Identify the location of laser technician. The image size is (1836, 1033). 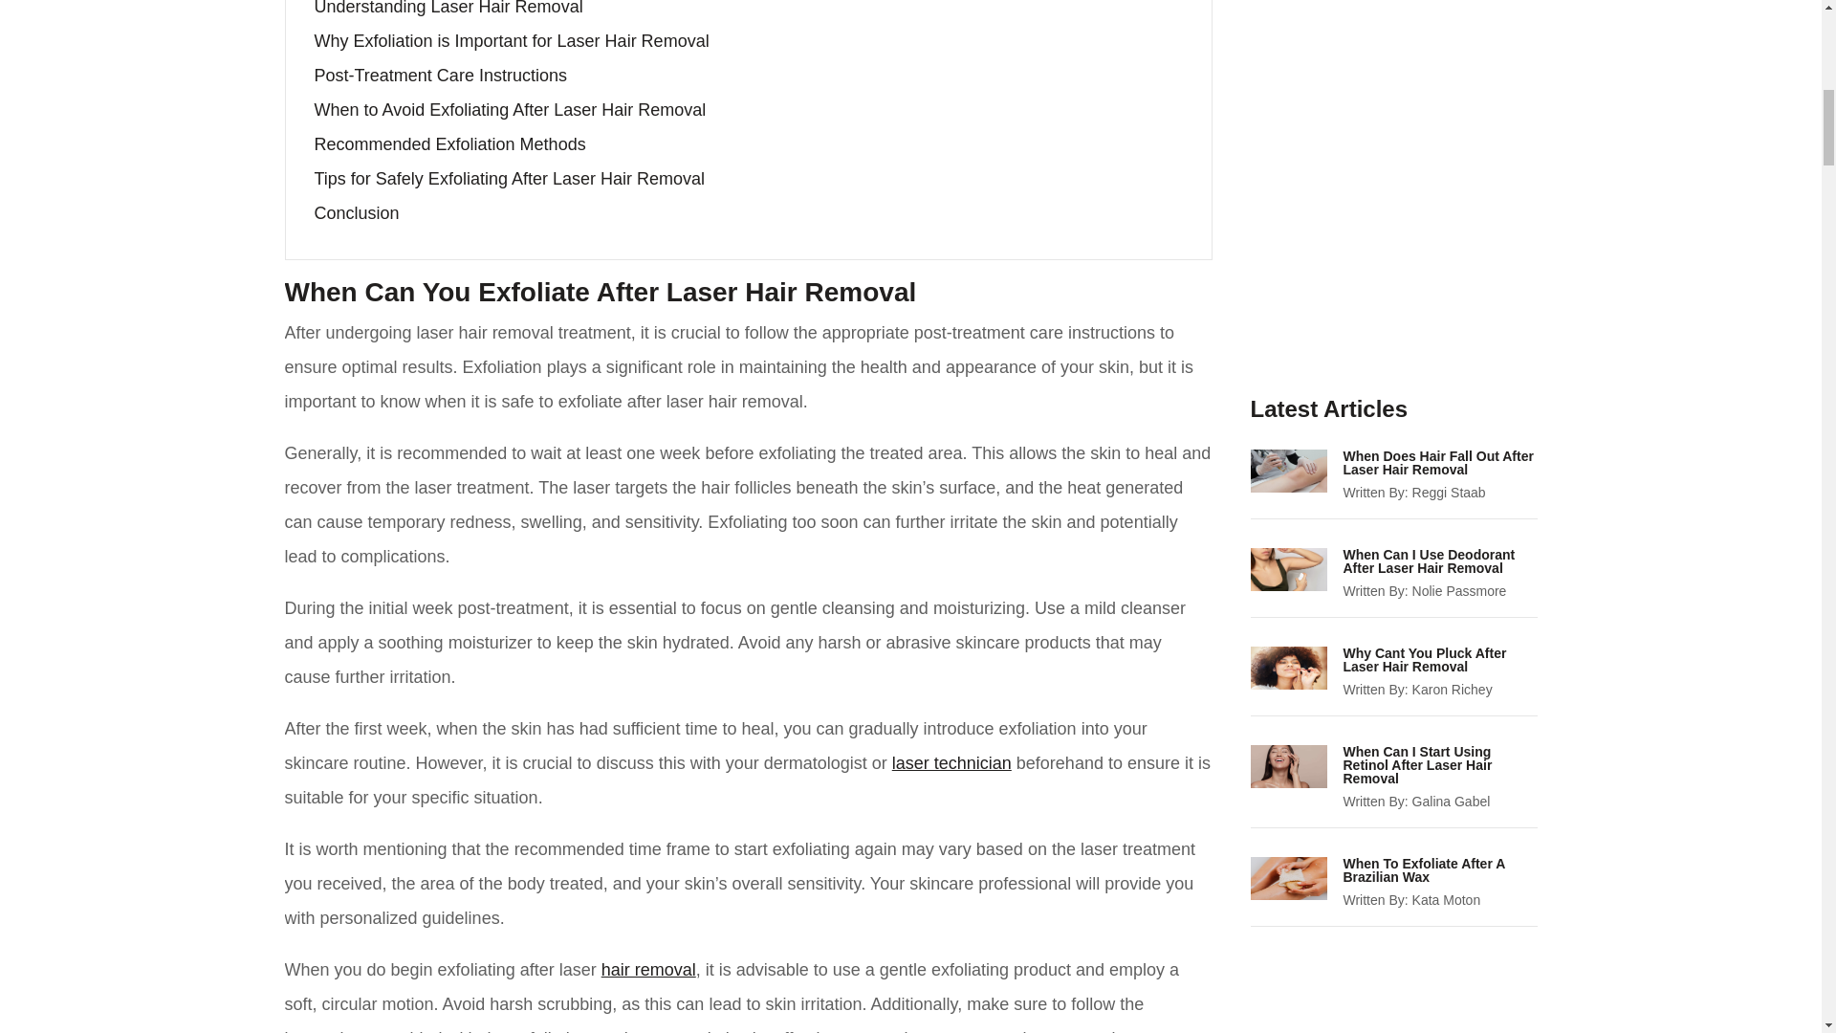
(951, 763).